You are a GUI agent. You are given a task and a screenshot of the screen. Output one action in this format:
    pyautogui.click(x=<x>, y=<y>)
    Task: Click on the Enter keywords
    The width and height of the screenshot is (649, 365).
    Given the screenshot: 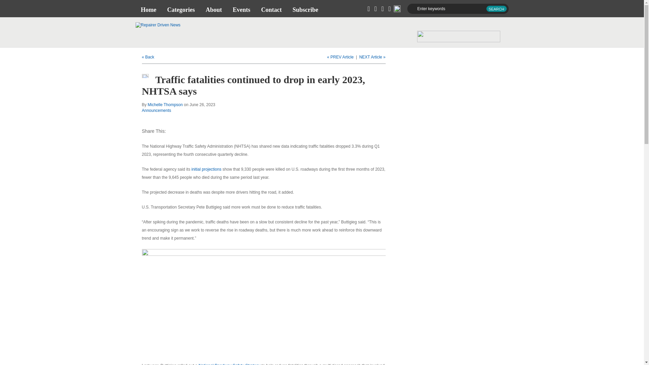 What is the action you would take?
    pyautogui.click(x=457, y=9)
    